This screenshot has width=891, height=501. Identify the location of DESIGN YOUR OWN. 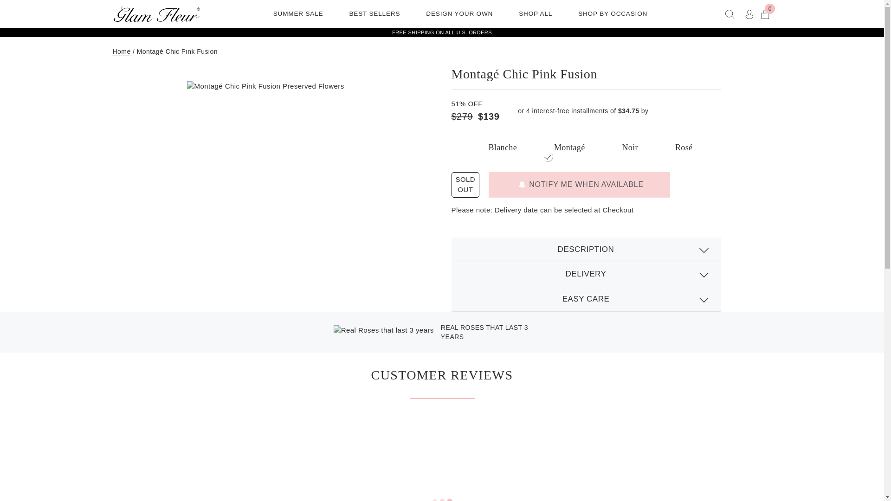
(459, 13).